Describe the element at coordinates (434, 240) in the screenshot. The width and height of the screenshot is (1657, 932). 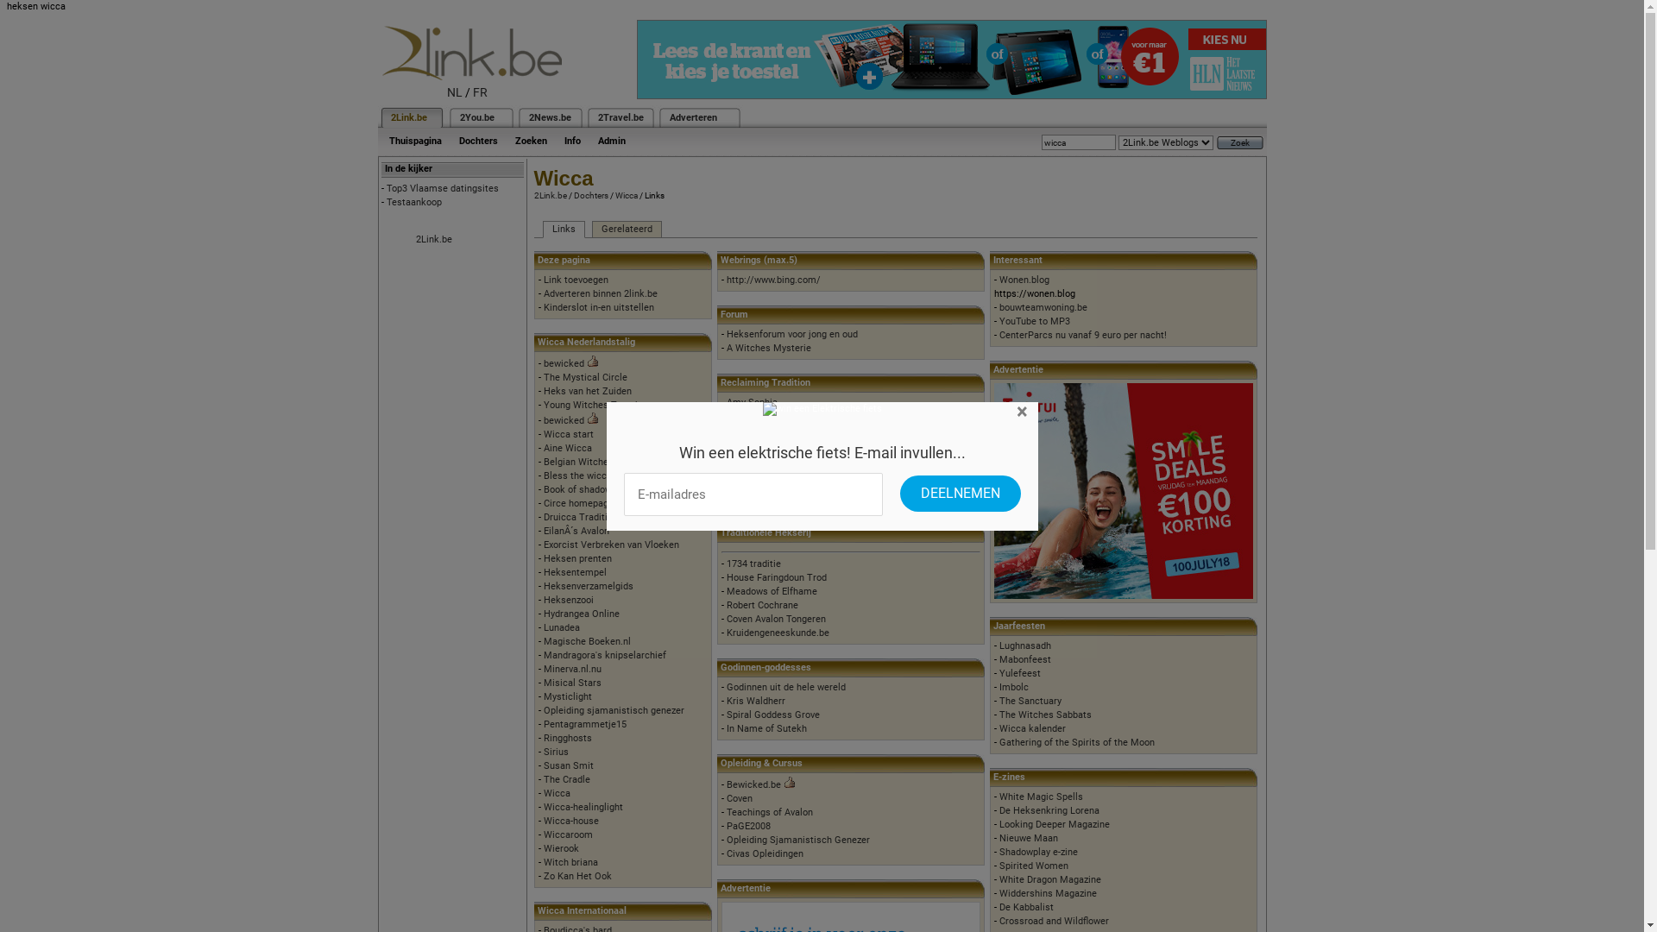
I see `2Link.be` at that location.